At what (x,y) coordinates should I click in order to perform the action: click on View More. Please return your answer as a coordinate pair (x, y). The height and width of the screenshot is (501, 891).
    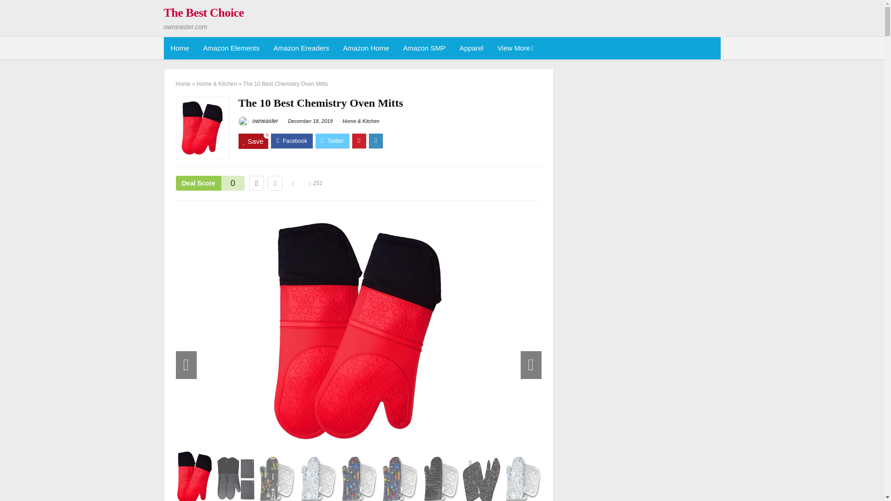
    Looking at the image, I should click on (515, 48).